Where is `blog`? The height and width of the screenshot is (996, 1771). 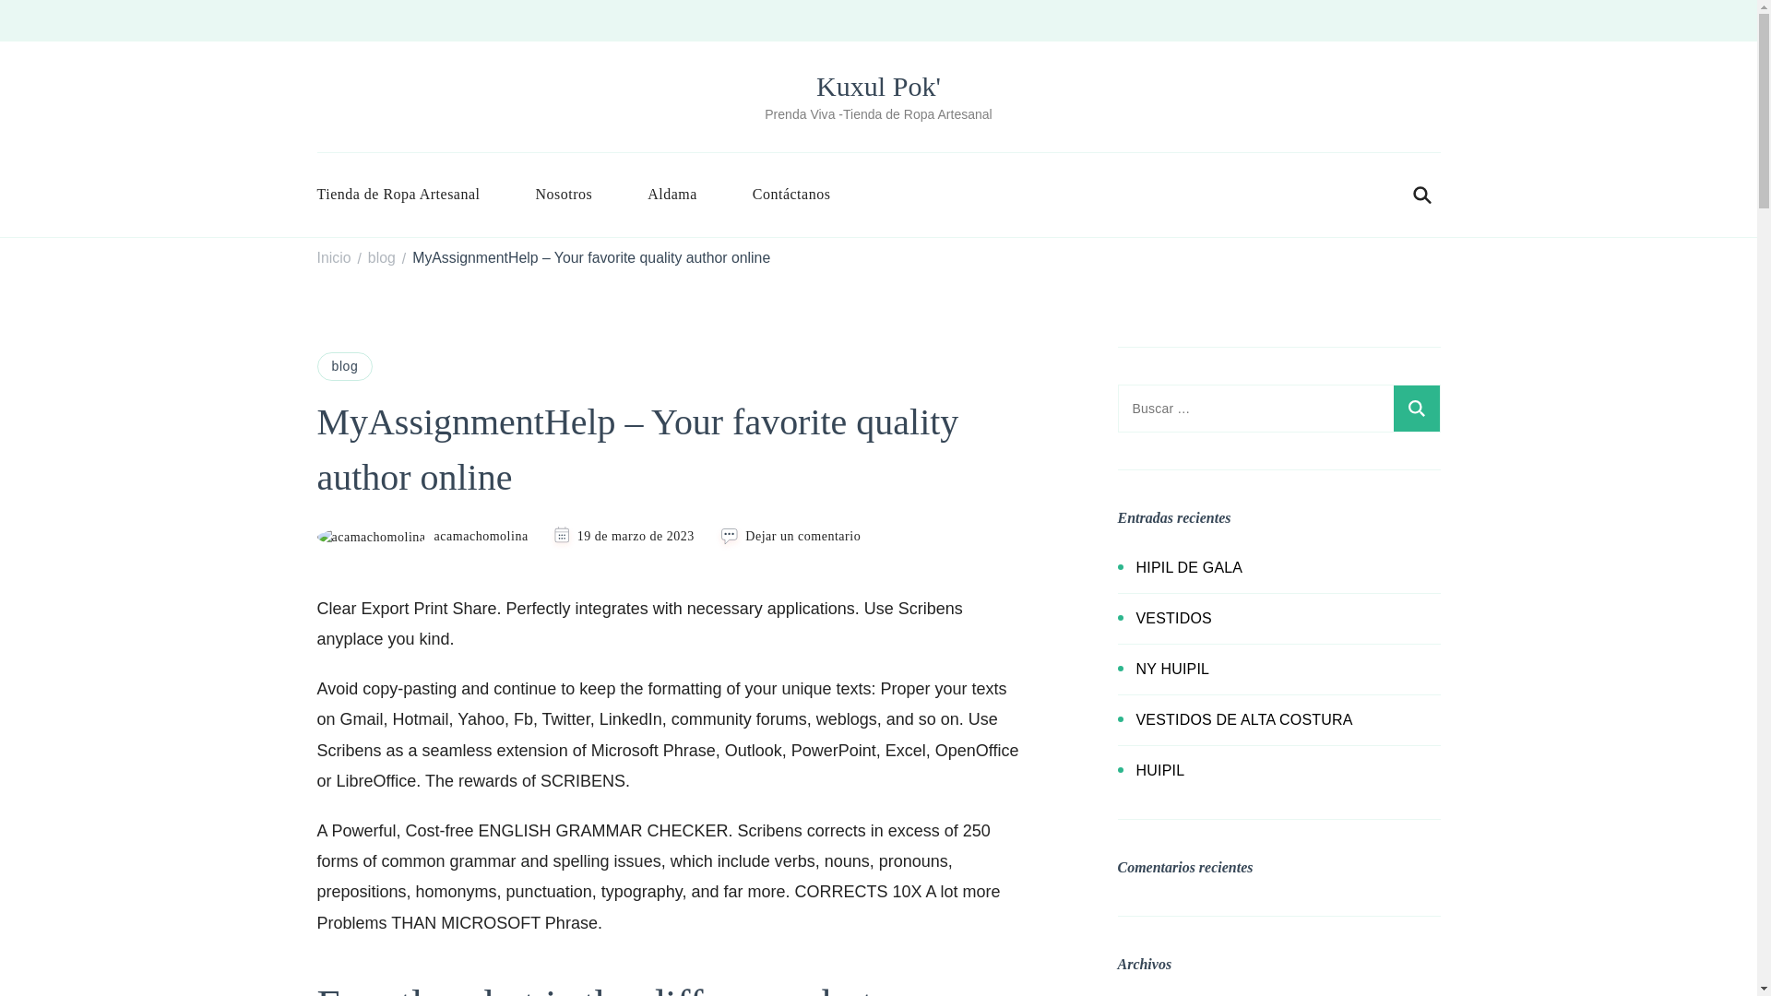
blog is located at coordinates (345, 365).